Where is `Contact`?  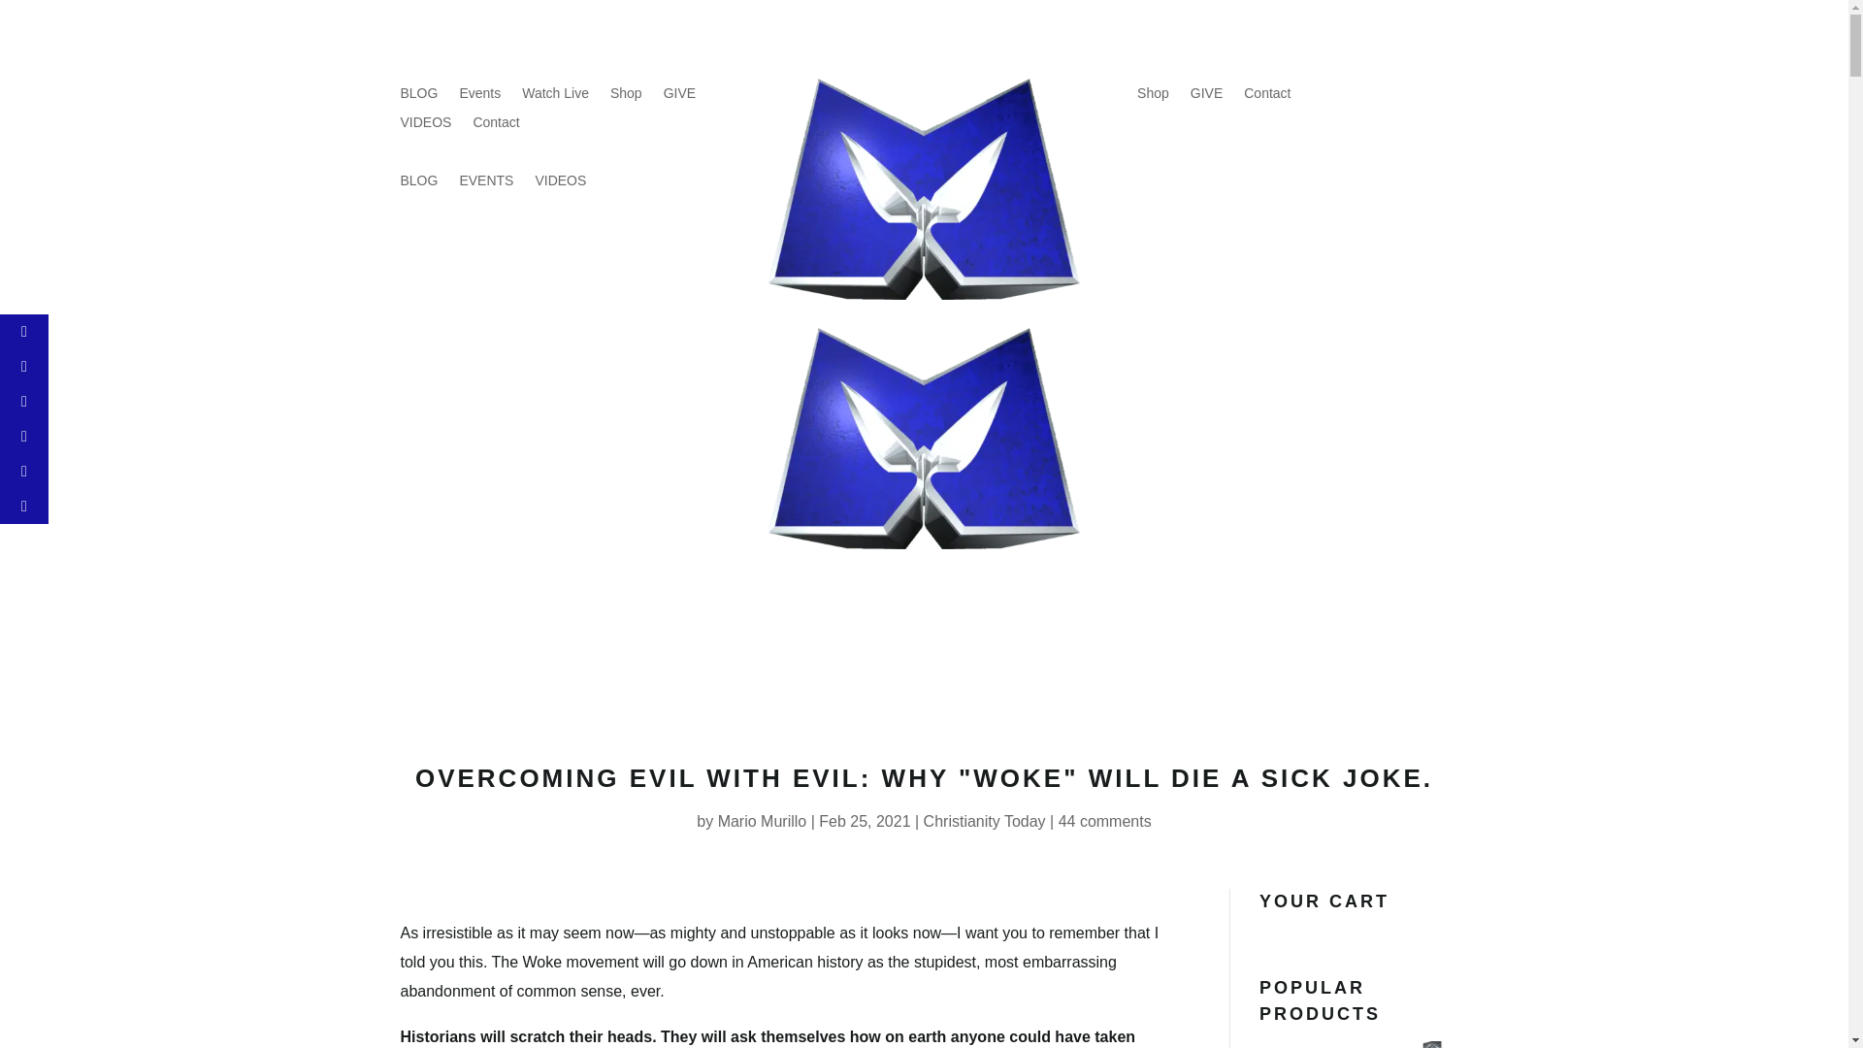 Contact is located at coordinates (1267, 97).